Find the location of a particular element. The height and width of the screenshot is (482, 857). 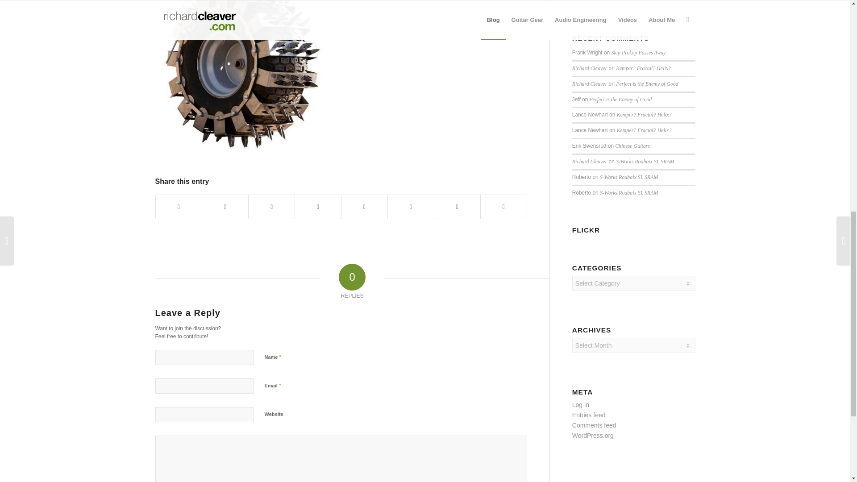

S-Works Roubaix SL SRAM is located at coordinates (629, 193).